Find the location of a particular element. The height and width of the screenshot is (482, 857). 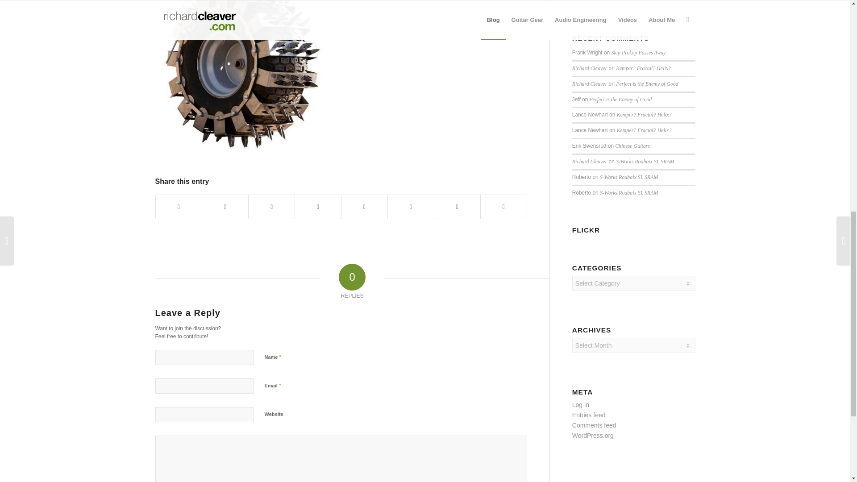

S-Works Roubaix SL SRAM is located at coordinates (629, 193).